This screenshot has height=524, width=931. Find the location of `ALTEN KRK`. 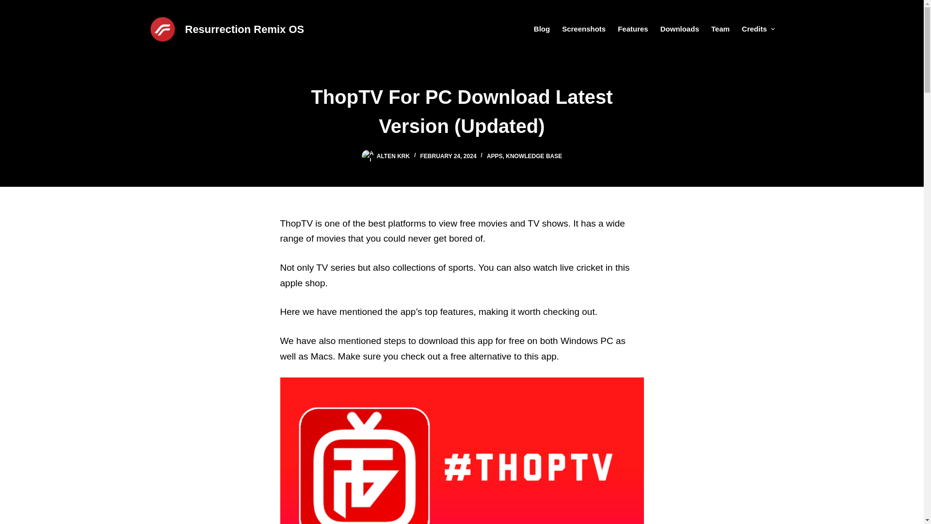

ALTEN KRK is located at coordinates (393, 156).